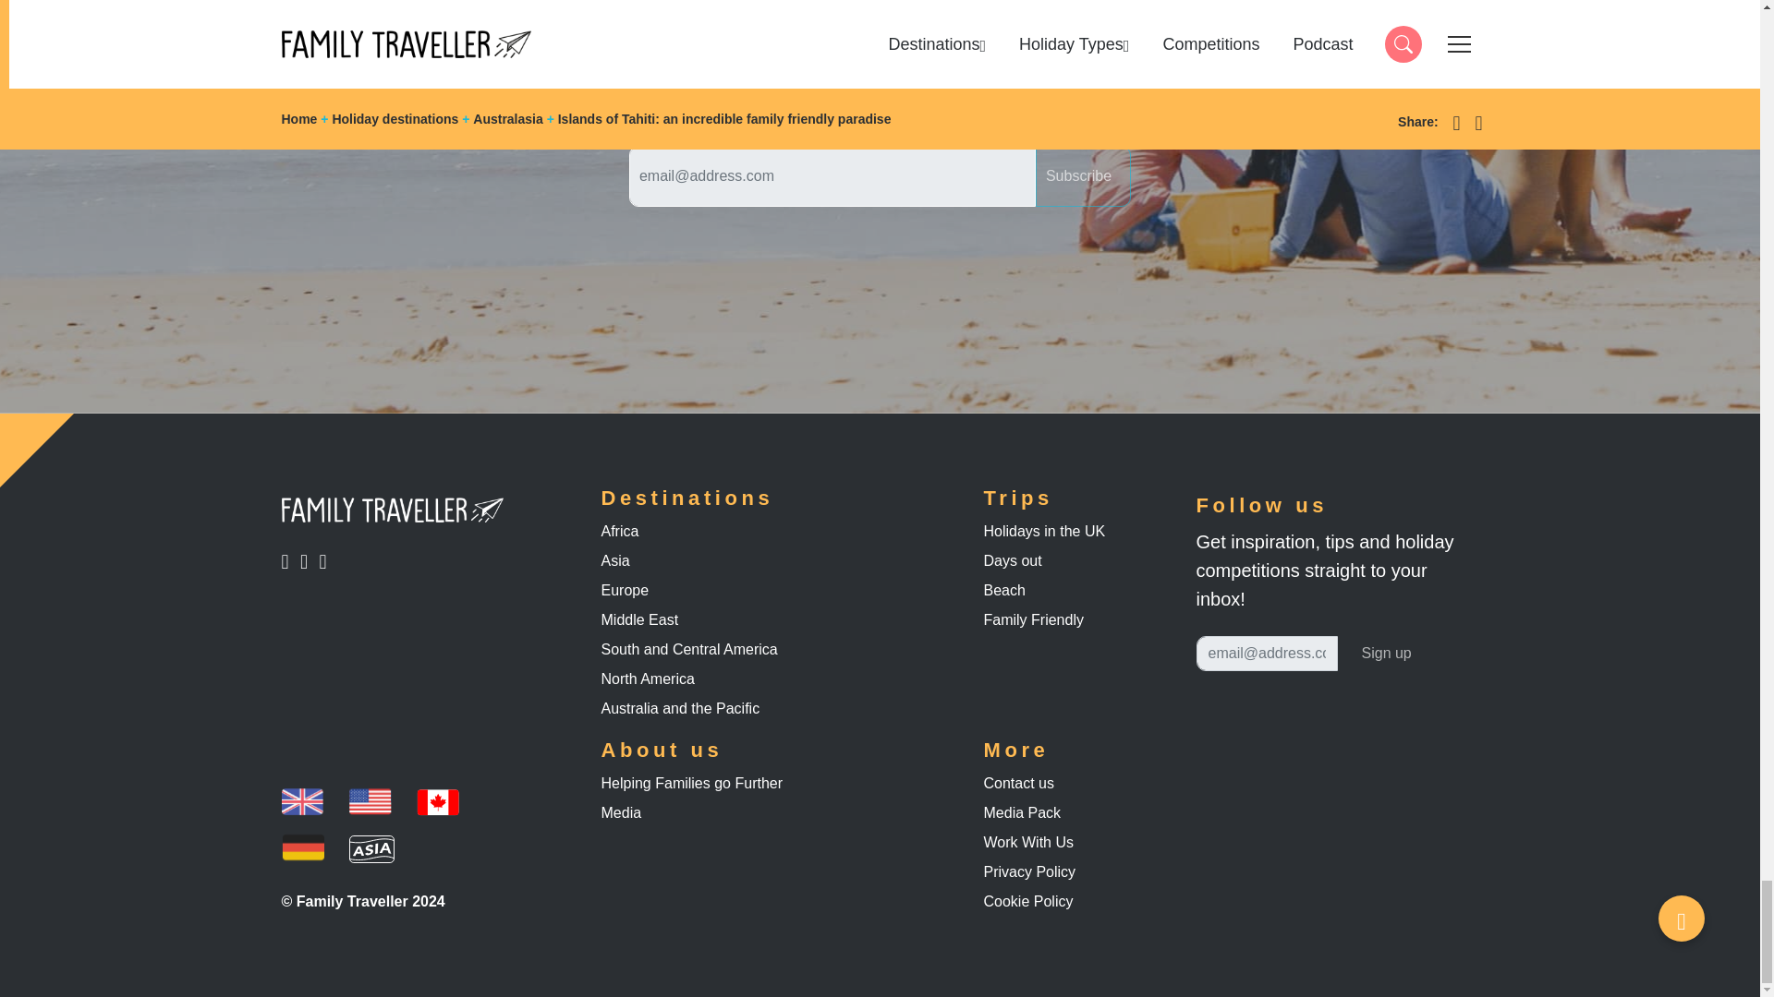  Describe the element at coordinates (1083, 175) in the screenshot. I see `Visit Family Traveller USA` at that location.